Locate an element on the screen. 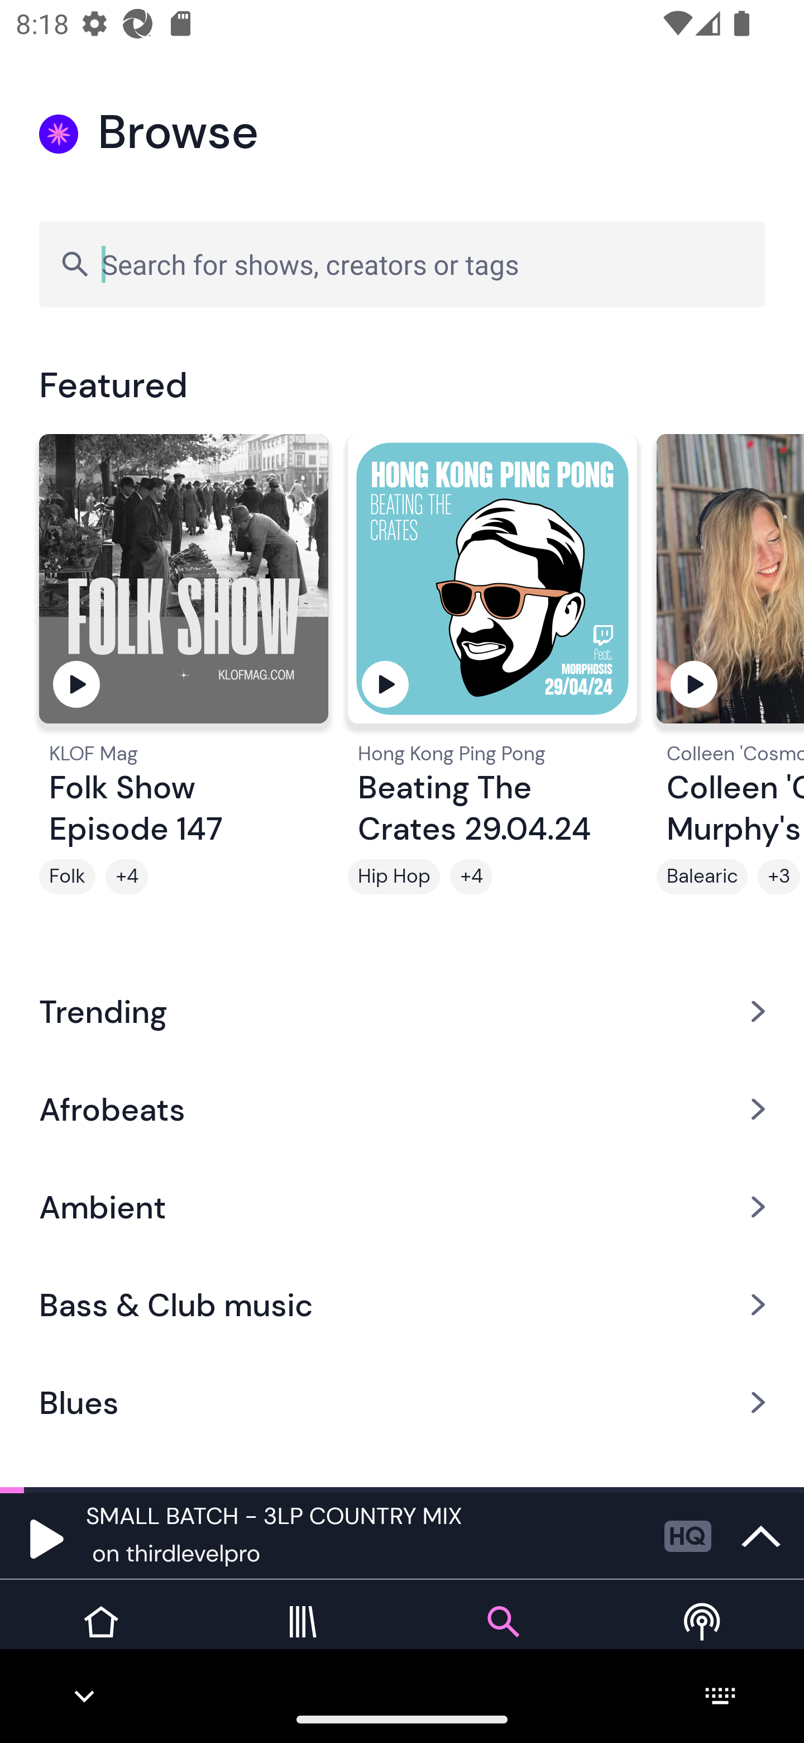 The image size is (804, 1743). Live tab is located at coordinates (703, 1638).